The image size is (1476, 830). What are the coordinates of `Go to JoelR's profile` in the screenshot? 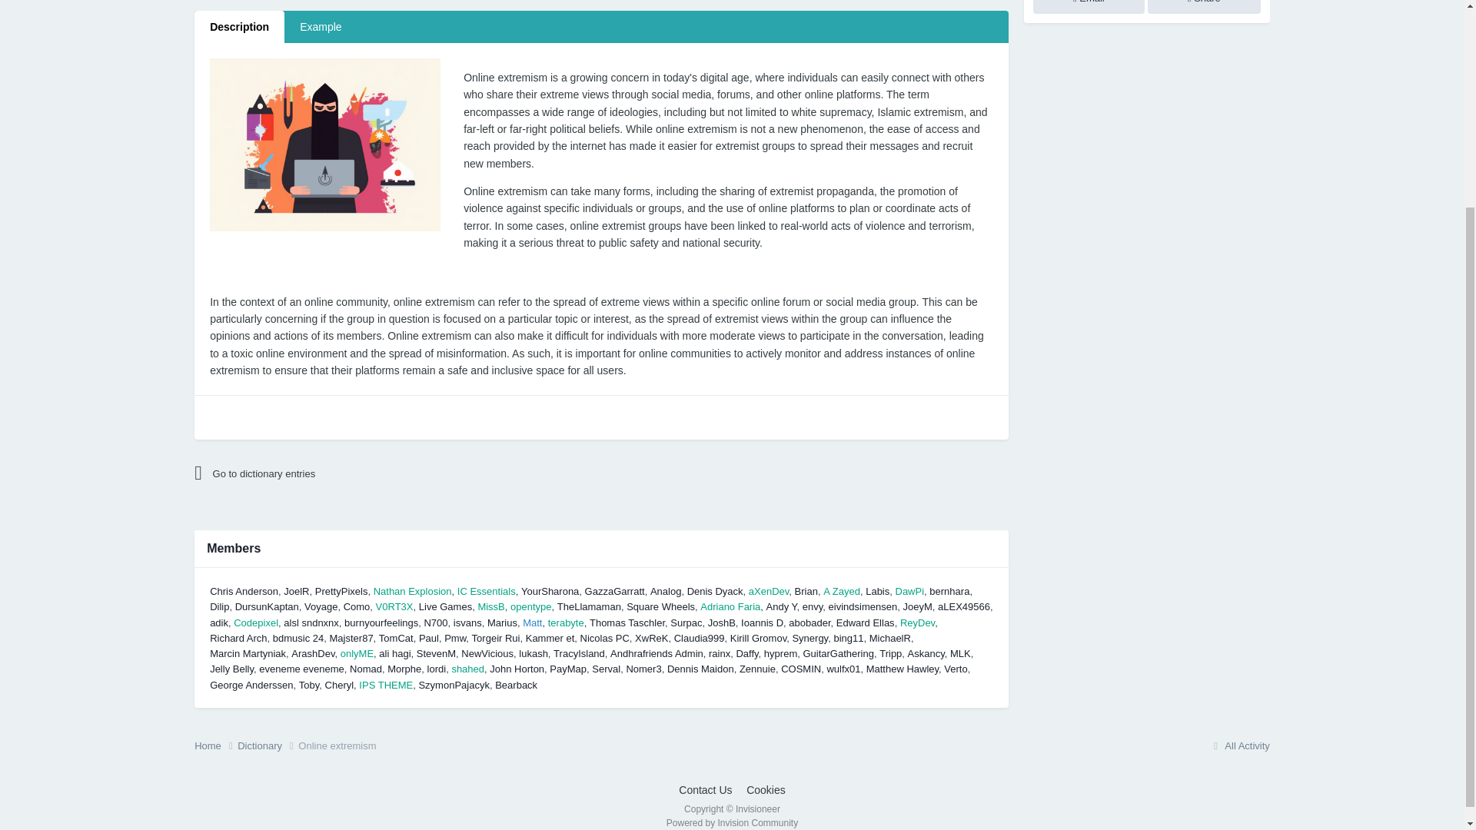 It's located at (295, 591).